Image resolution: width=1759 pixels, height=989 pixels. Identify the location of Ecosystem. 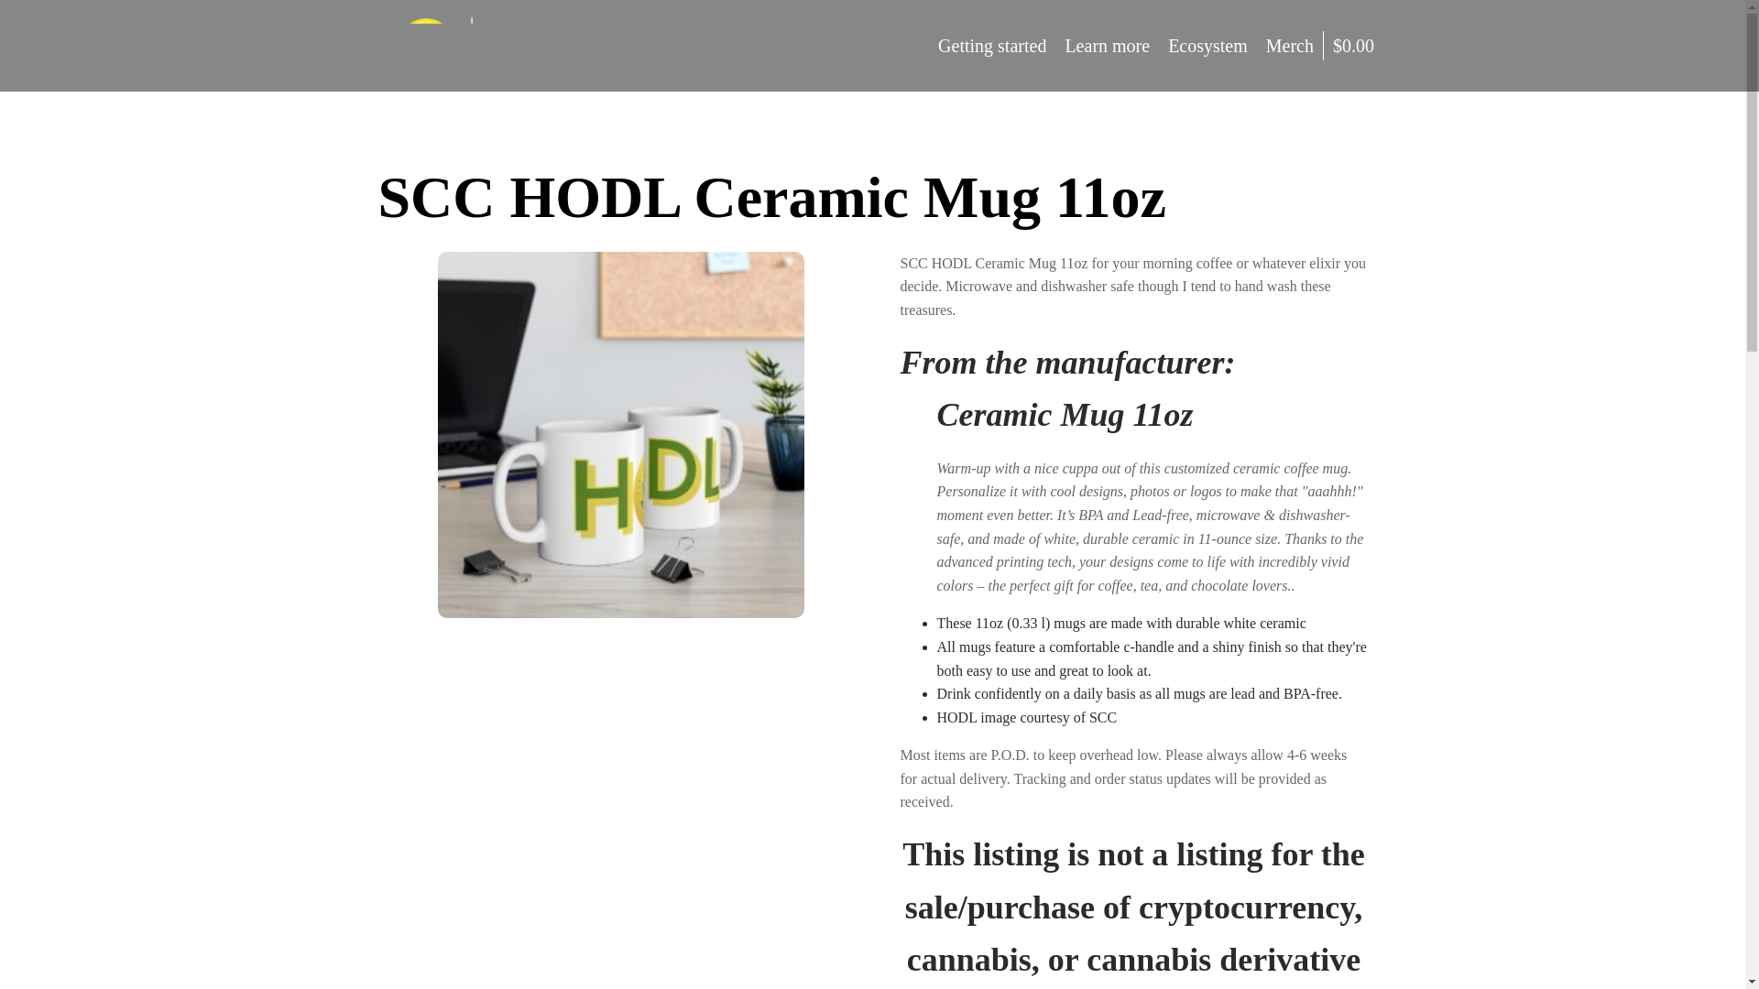
(1207, 45).